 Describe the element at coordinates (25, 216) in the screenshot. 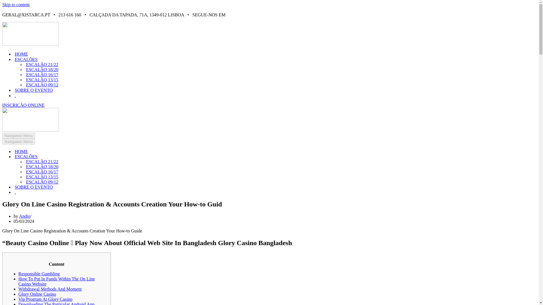

I see `Andre` at that location.